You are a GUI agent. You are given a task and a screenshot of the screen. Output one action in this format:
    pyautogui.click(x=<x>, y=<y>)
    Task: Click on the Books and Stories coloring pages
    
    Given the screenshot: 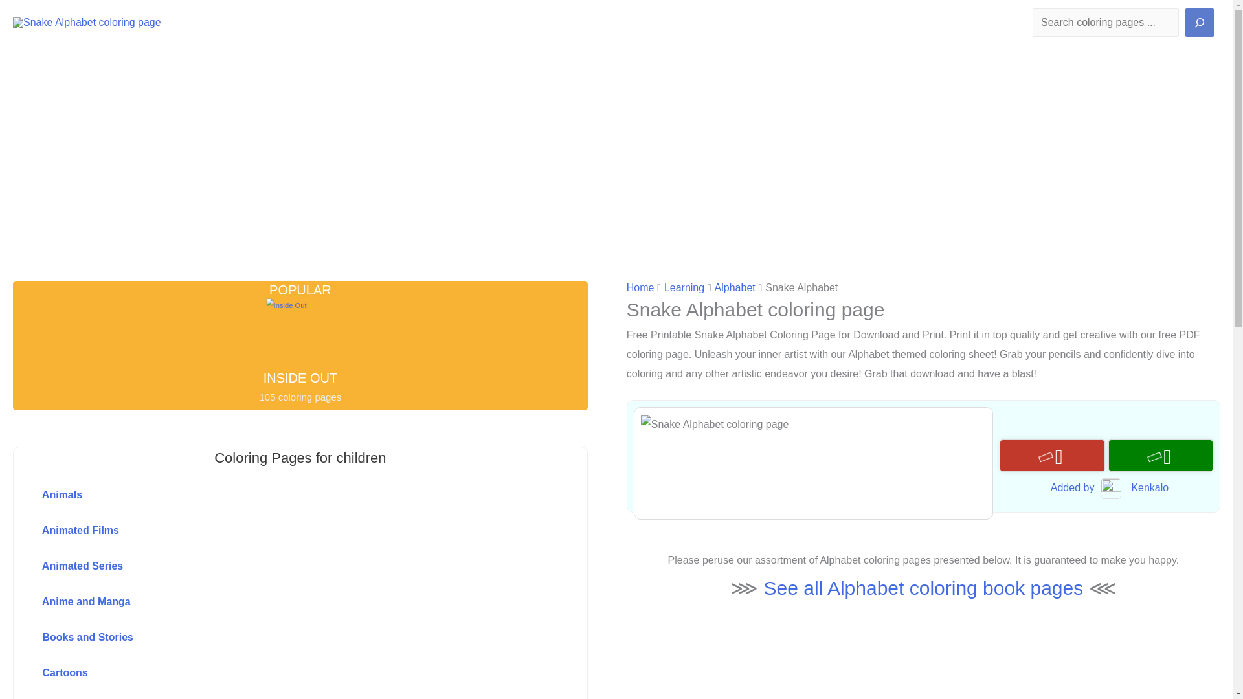 What is the action you would take?
    pyautogui.click(x=271, y=638)
    